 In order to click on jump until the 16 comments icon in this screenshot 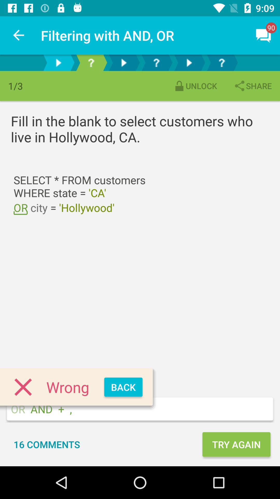, I will do `click(47, 444)`.